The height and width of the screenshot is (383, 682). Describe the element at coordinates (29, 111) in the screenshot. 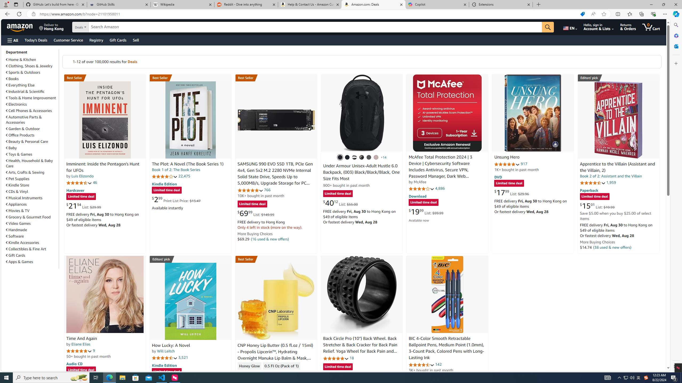

I see `Cell Phones & Accessories` at that location.